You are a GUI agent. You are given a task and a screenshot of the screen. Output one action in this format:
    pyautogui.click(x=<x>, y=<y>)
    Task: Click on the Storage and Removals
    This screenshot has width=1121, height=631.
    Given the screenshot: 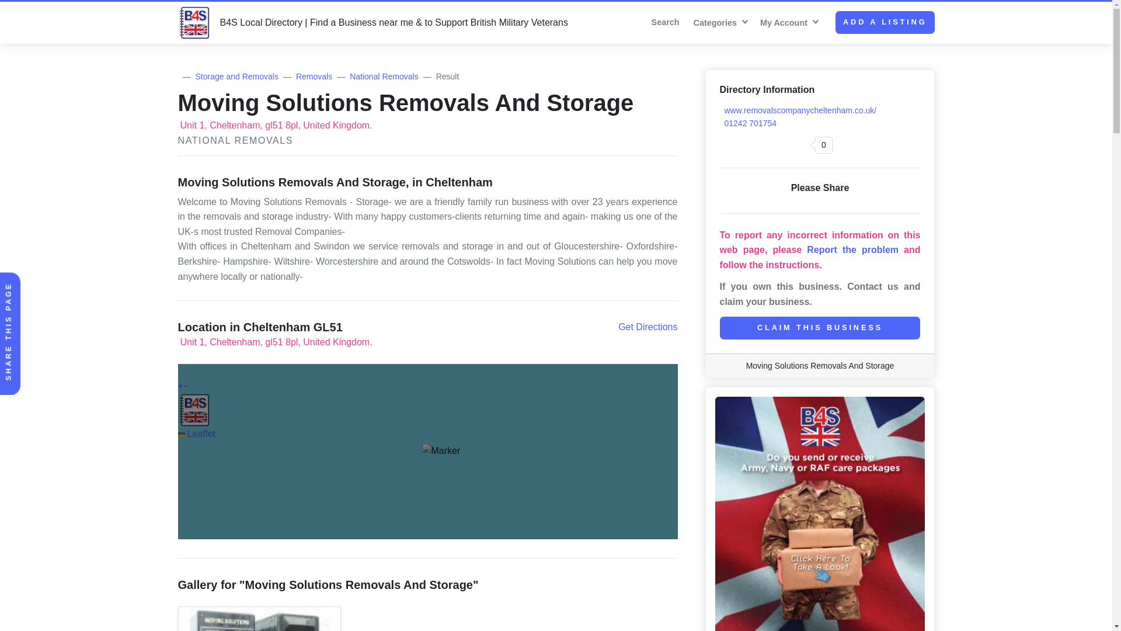 What is the action you would take?
    pyautogui.click(x=236, y=77)
    